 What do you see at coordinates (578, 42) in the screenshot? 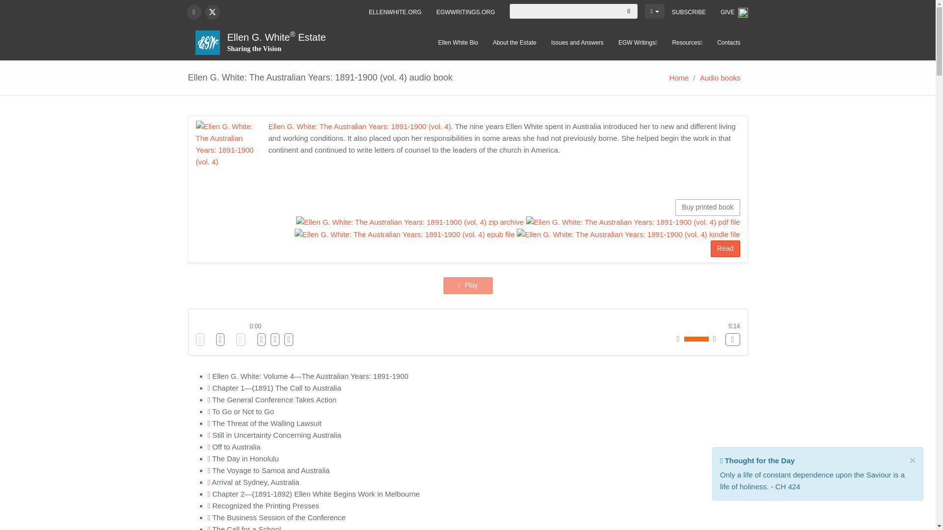
I see `Issues and Answers` at bounding box center [578, 42].